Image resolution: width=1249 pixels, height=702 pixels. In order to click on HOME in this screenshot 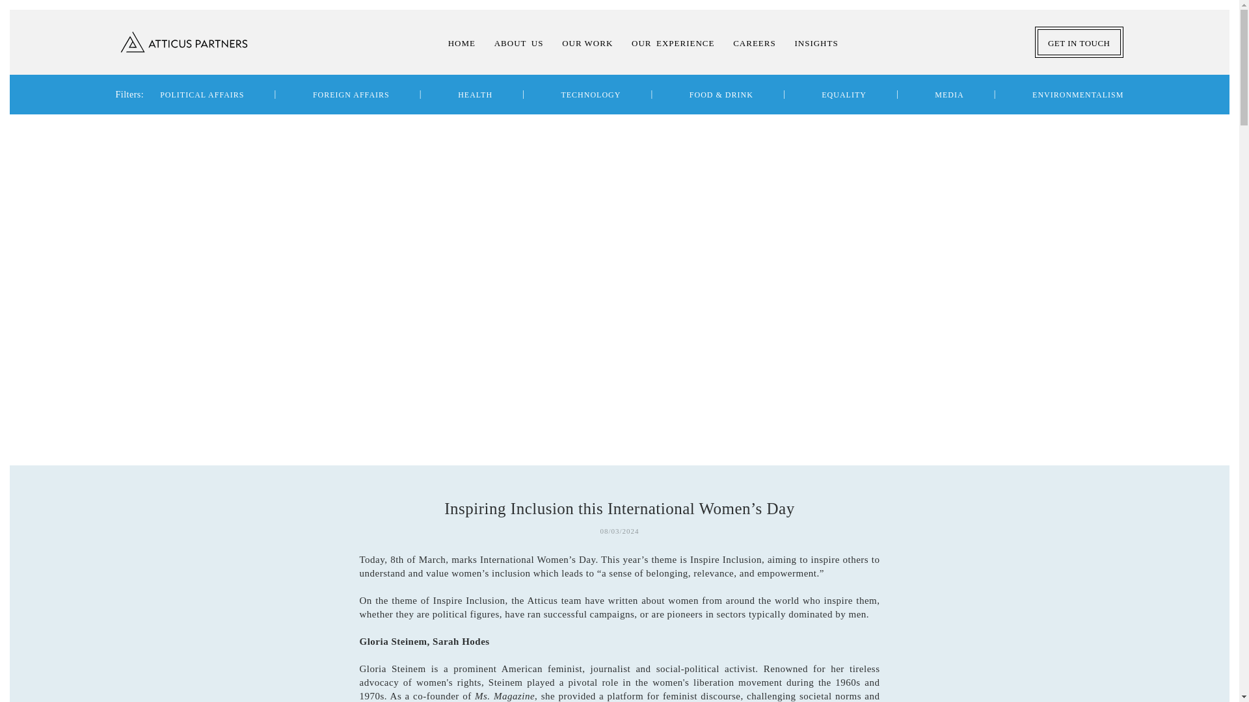, I will do `click(462, 45)`.